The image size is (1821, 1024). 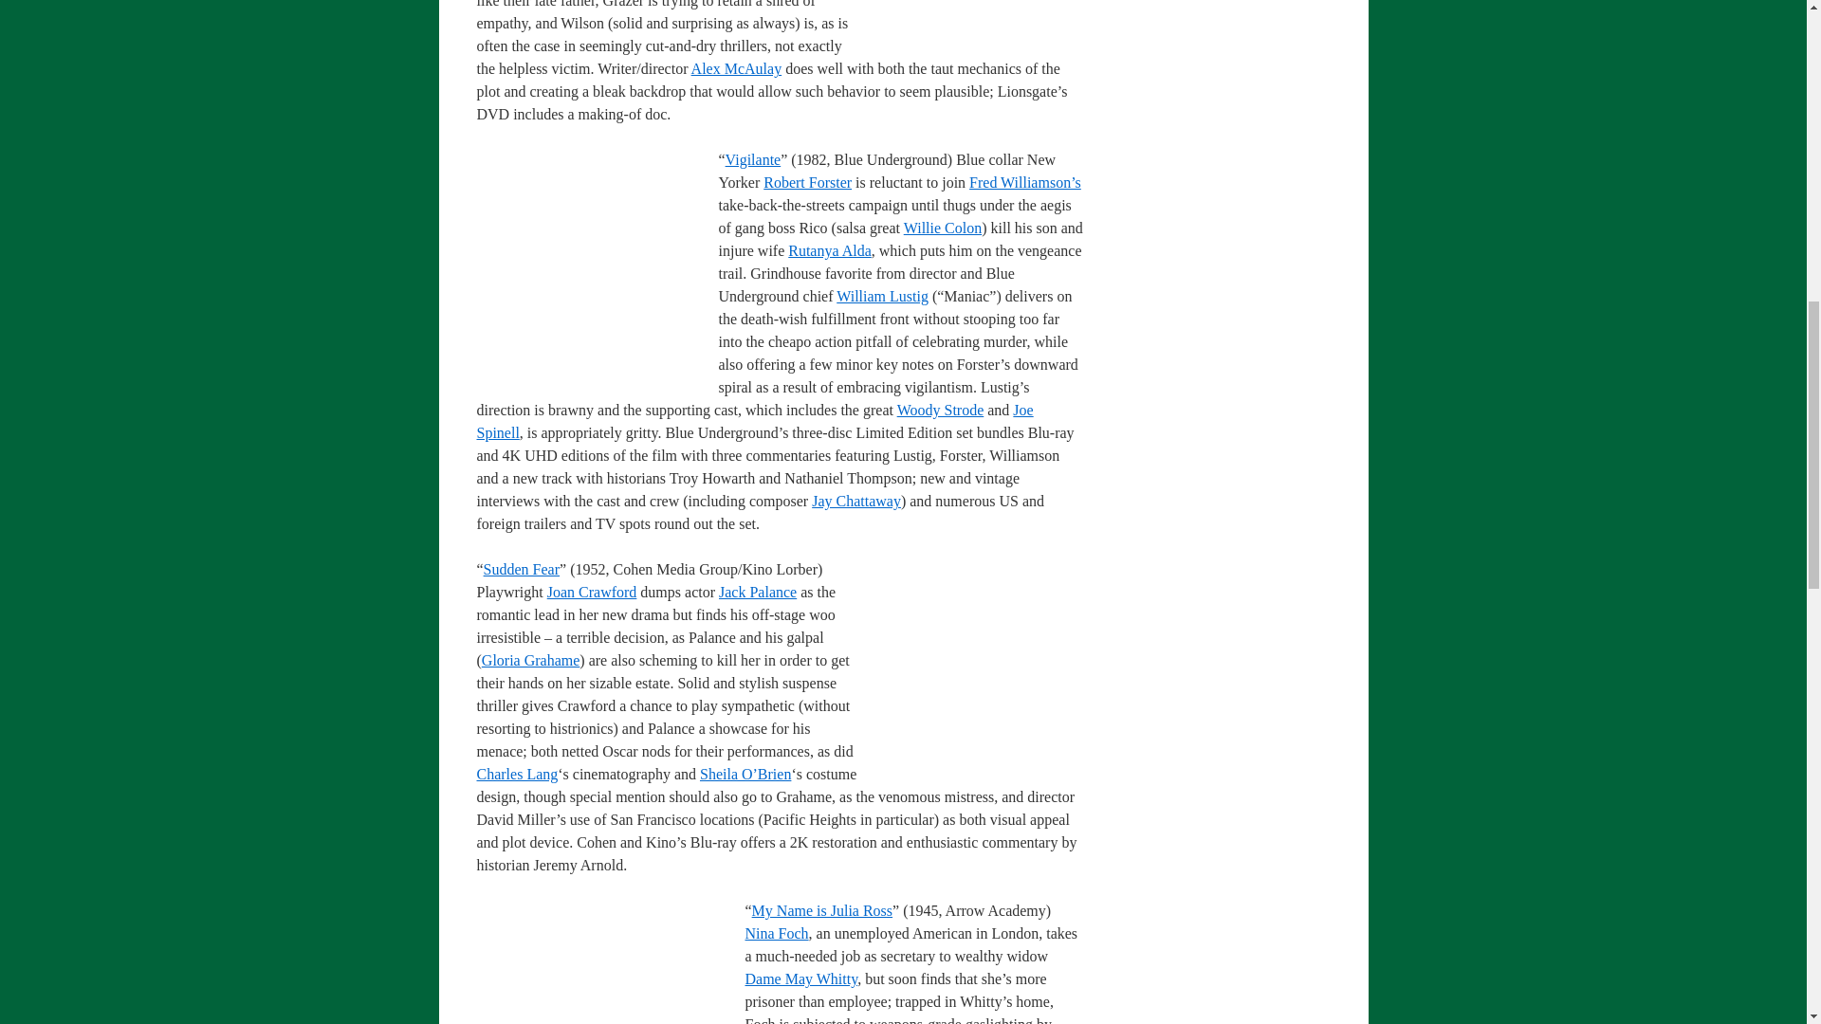 I want to click on Vigilante, so click(x=753, y=159).